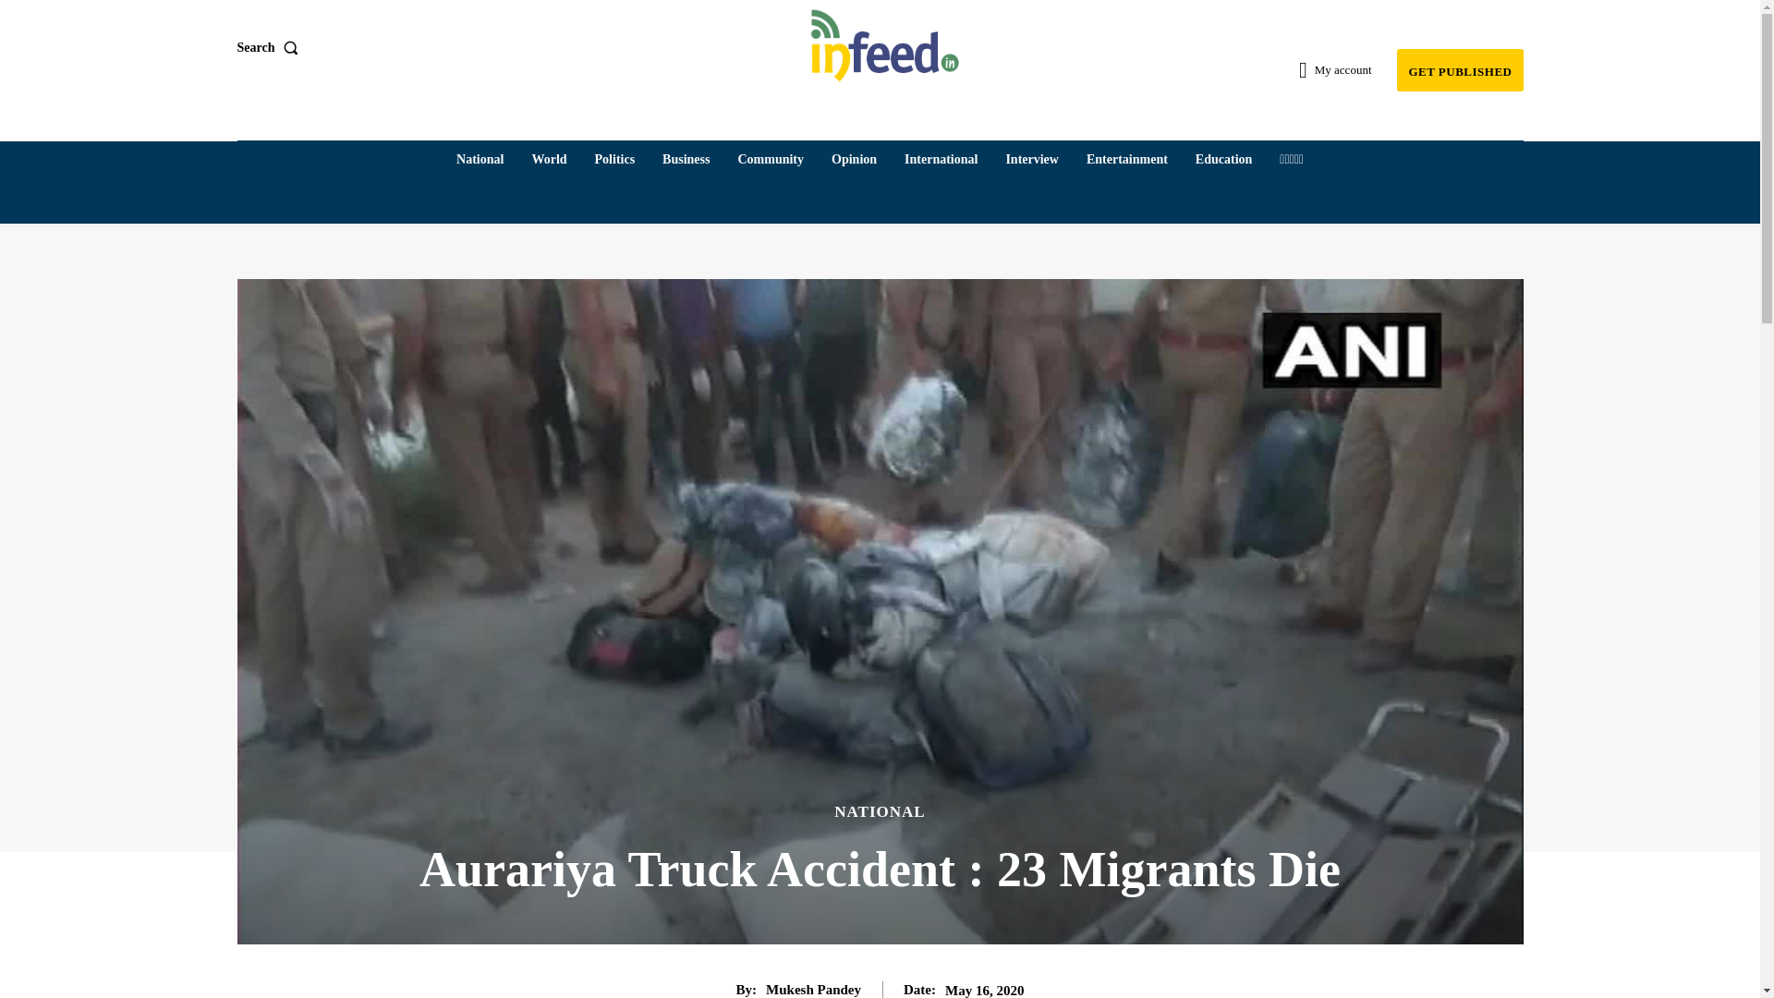  Describe the element at coordinates (479, 160) in the screenshot. I see `National` at that location.